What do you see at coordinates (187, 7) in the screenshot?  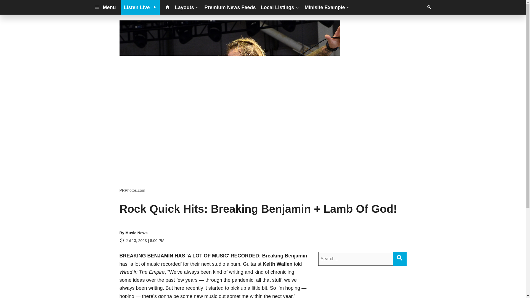 I see `Layouts` at bounding box center [187, 7].